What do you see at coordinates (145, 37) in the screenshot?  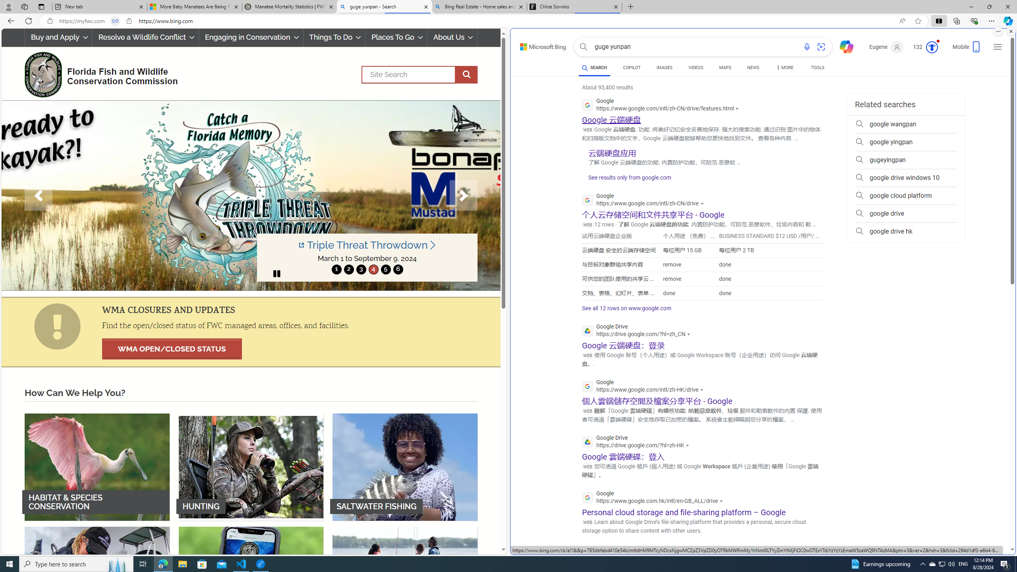 I see `Resolve a Wildlife Conflict` at bounding box center [145, 37].